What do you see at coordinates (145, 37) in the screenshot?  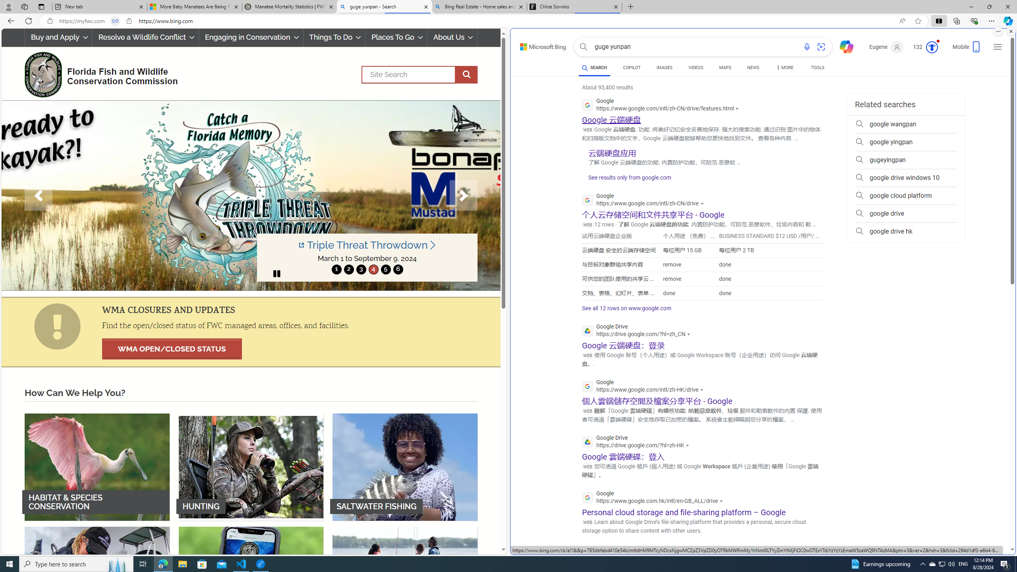 I see `Resolve a Wildlife Conflict` at bounding box center [145, 37].